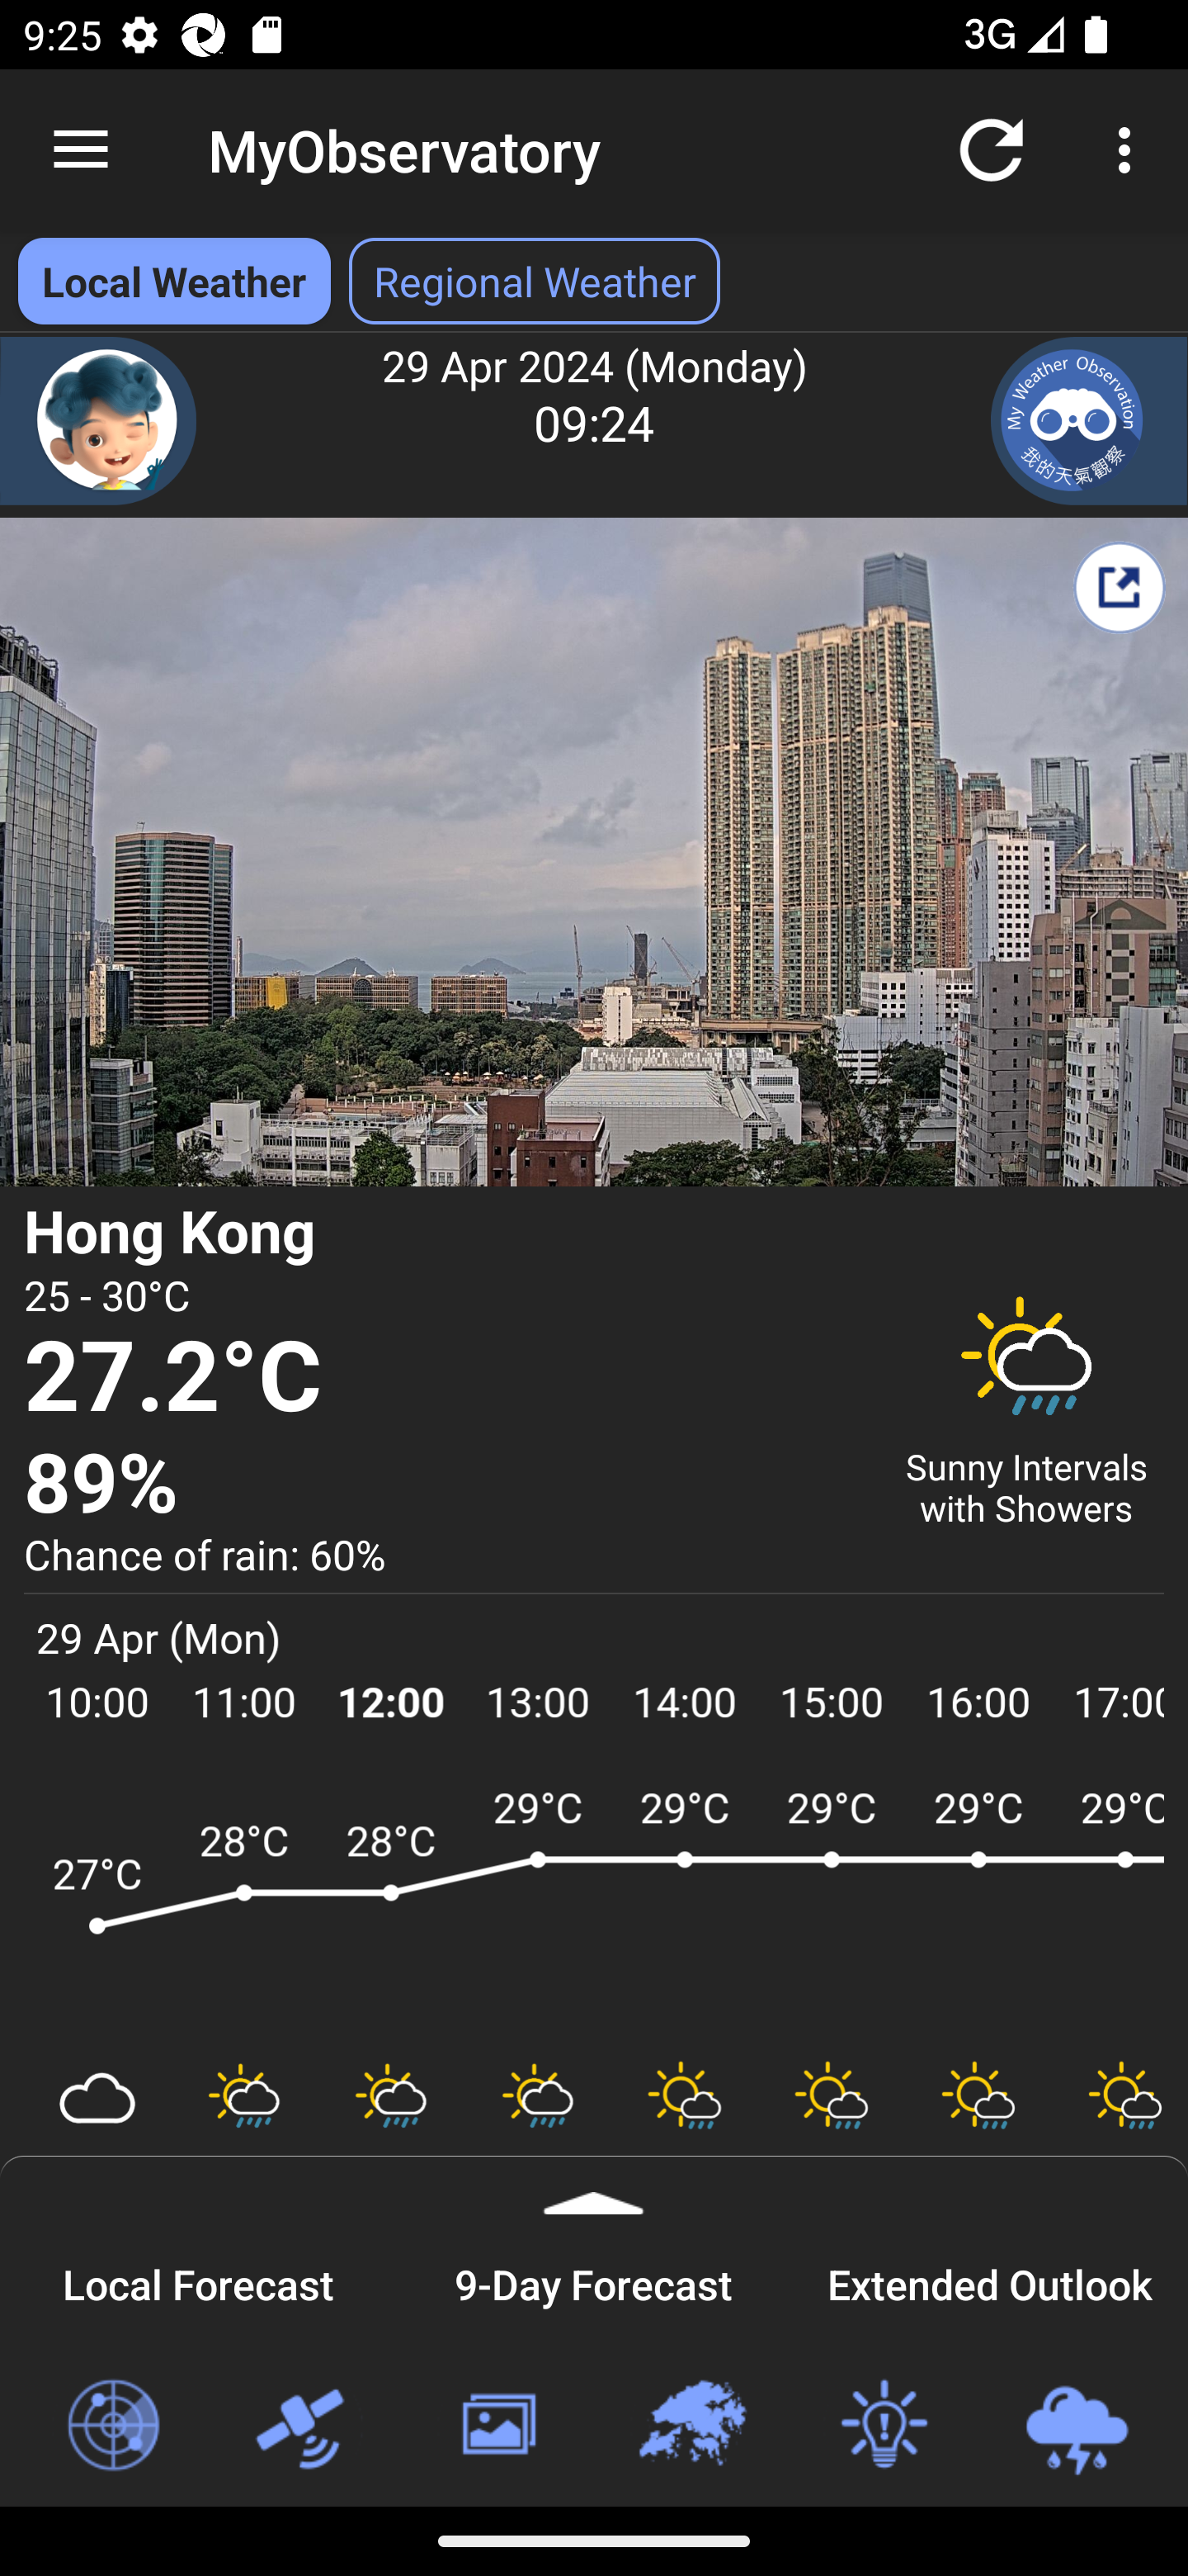  I want to click on Share My Weather Report, so click(1119, 587).